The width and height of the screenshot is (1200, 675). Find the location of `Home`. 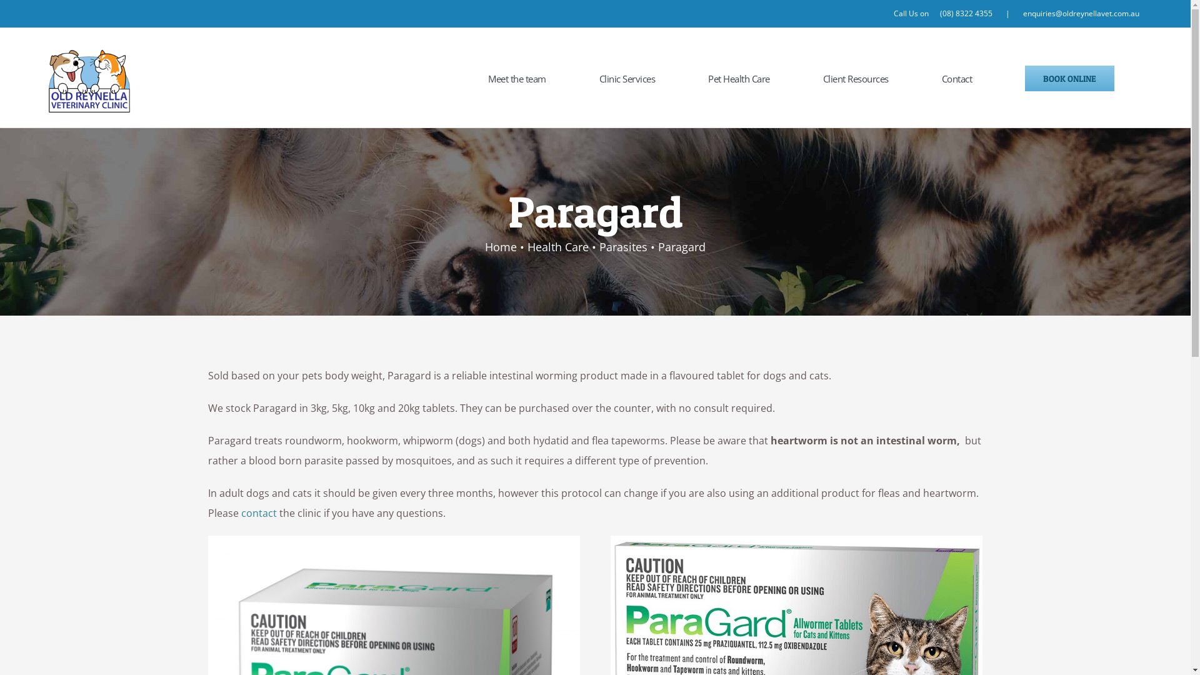

Home is located at coordinates (501, 247).